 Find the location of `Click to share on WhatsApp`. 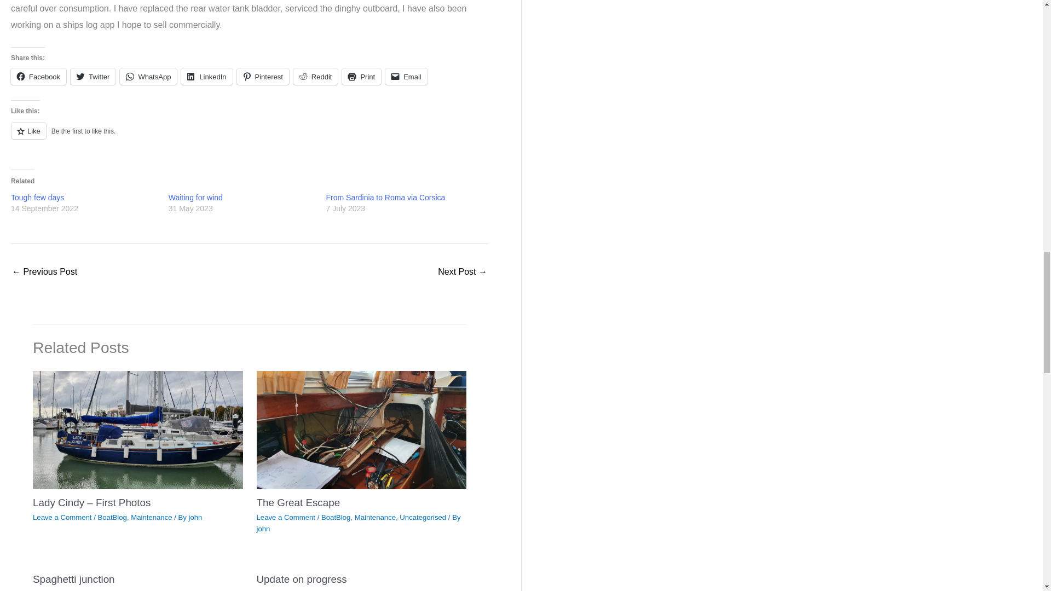

Click to share on WhatsApp is located at coordinates (148, 77).